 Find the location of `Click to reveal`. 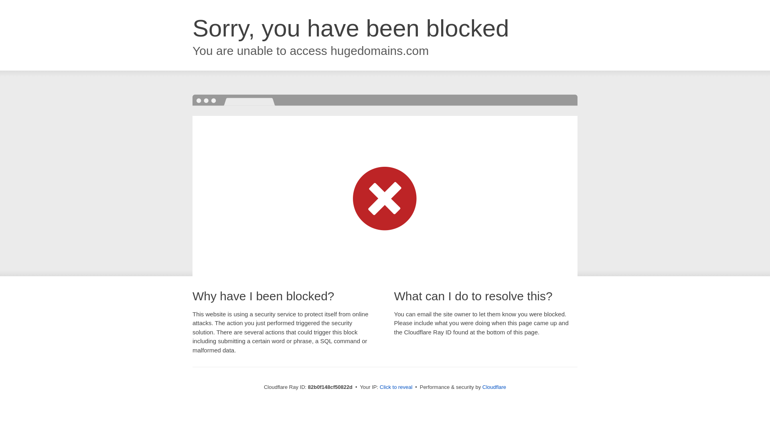

Click to reveal is located at coordinates (396, 387).